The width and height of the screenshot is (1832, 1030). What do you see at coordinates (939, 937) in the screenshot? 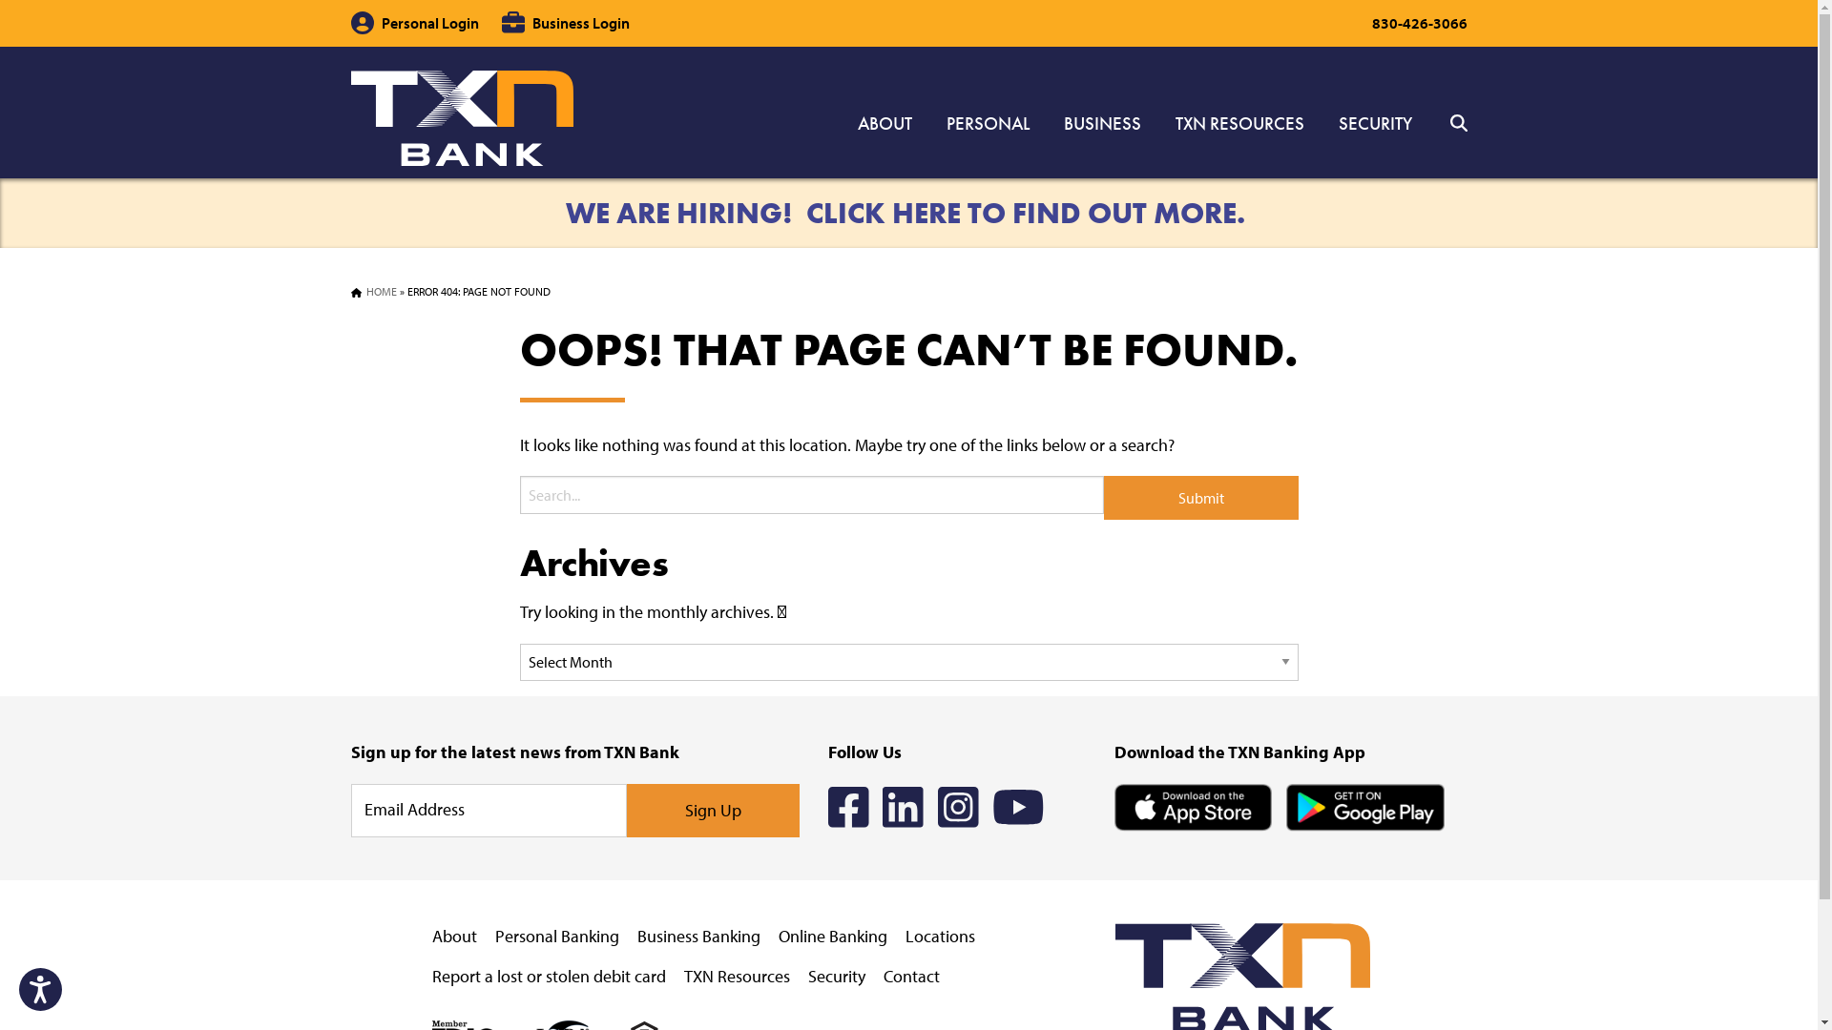
I see `Locations` at bounding box center [939, 937].